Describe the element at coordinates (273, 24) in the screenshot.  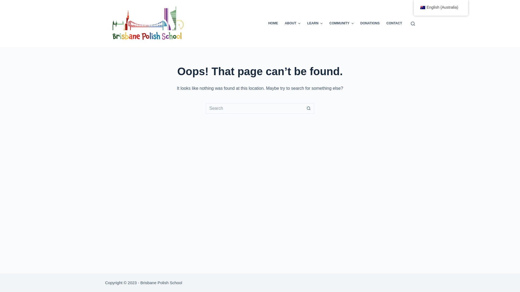
I see `HOME` at that location.